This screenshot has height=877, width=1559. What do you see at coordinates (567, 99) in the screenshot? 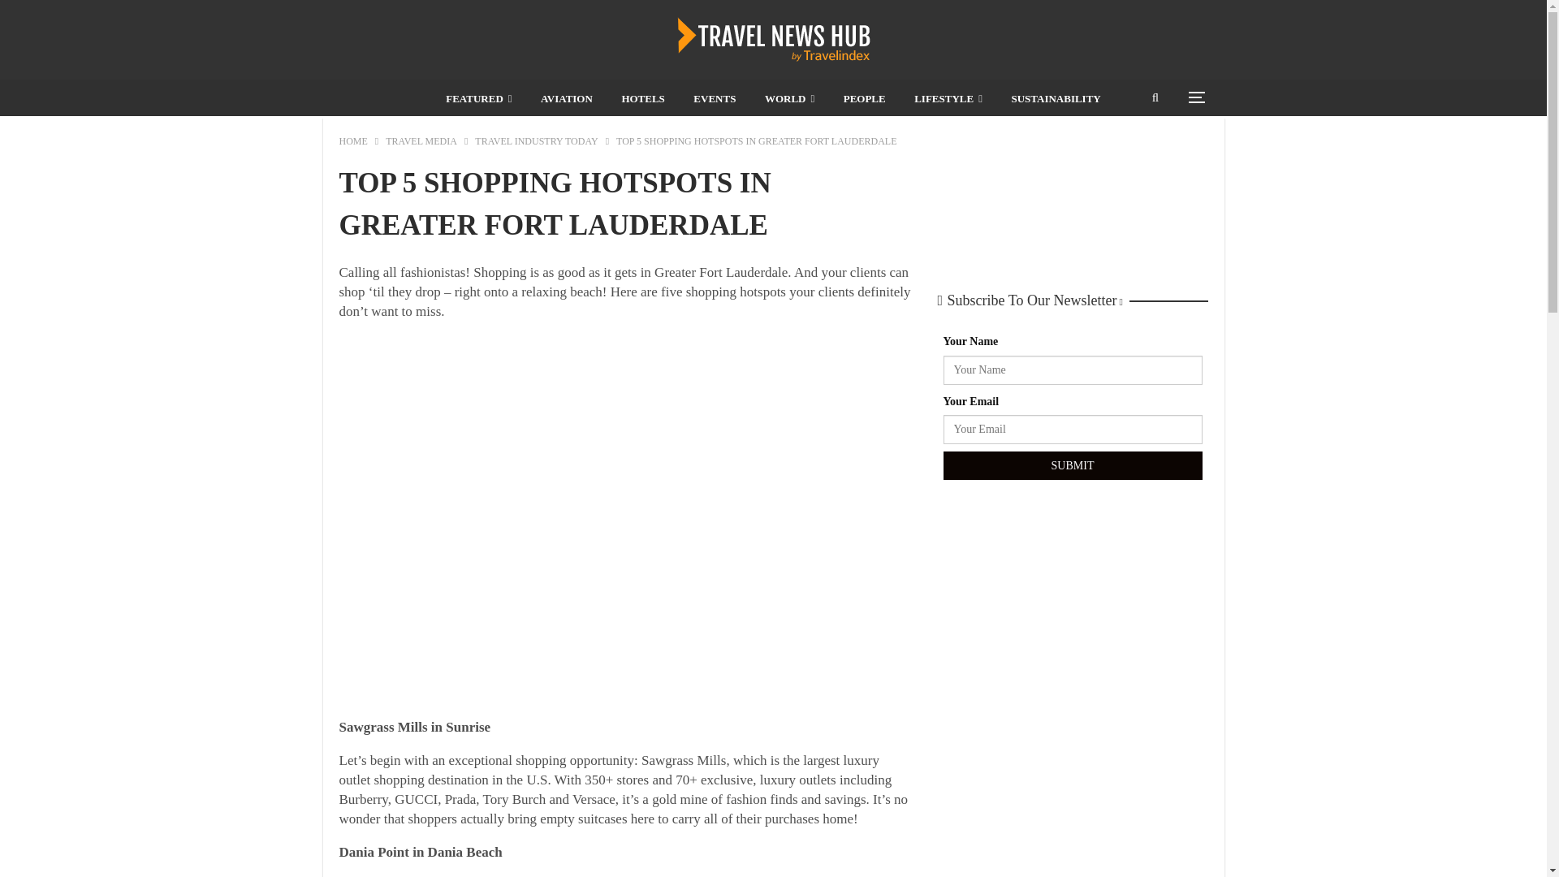
I see `AVIATION` at bounding box center [567, 99].